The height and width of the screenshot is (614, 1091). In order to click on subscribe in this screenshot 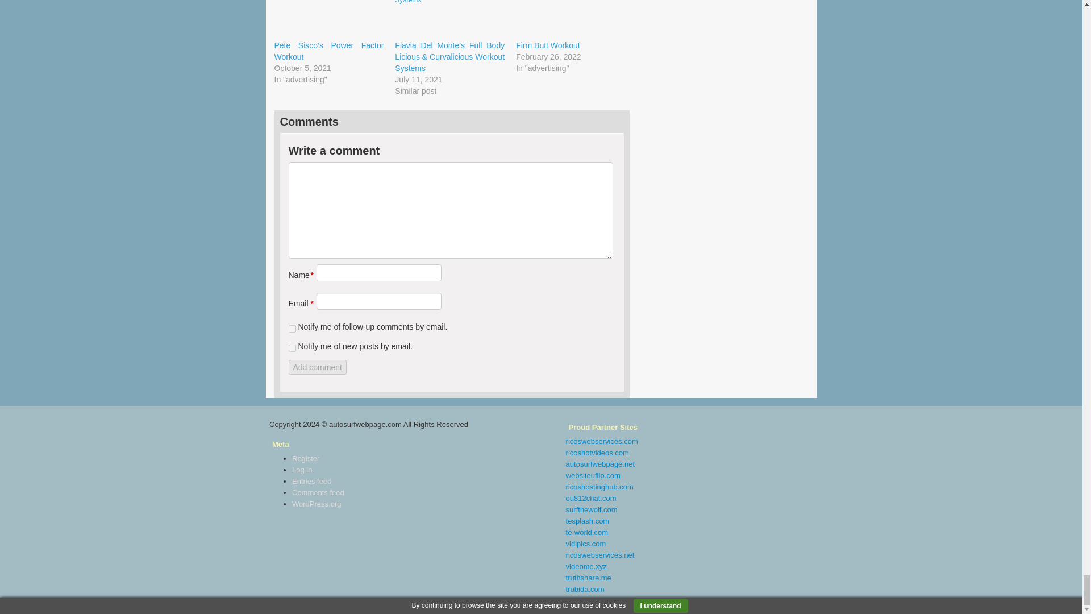, I will do `click(292, 329)`.